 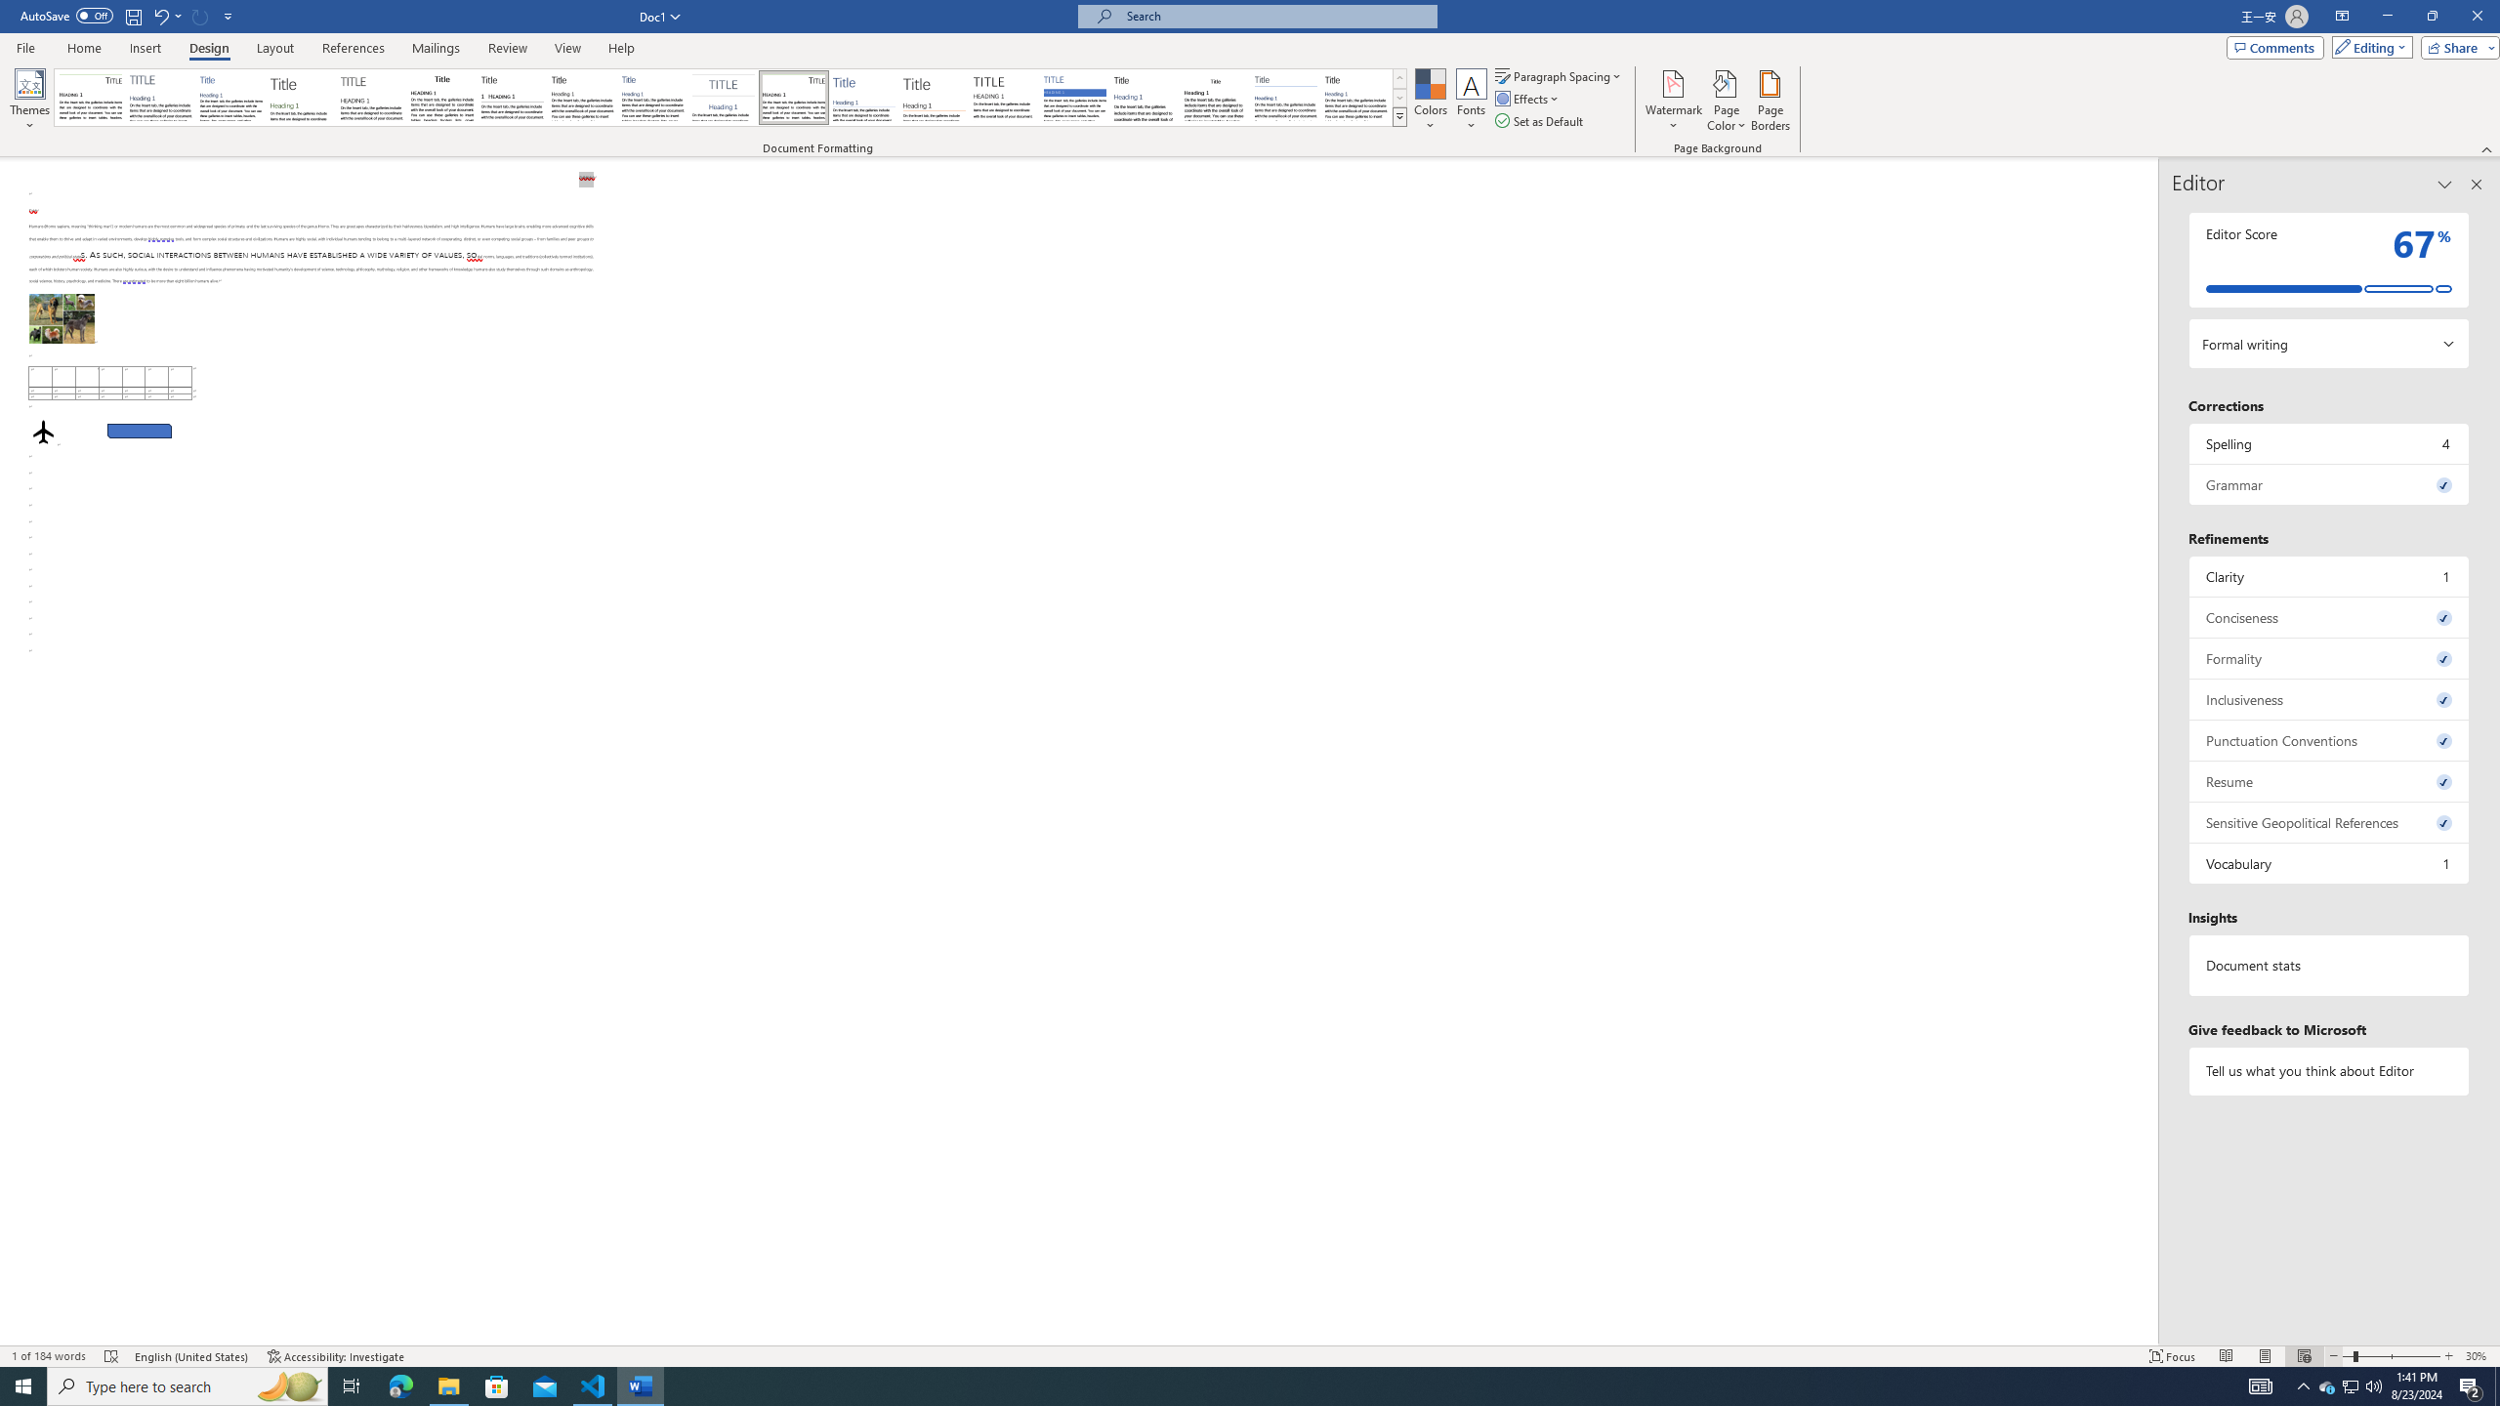 What do you see at coordinates (1560, 76) in the screenshot?
I see `Paragraph Spacing` at bounding box center [1560, 76].